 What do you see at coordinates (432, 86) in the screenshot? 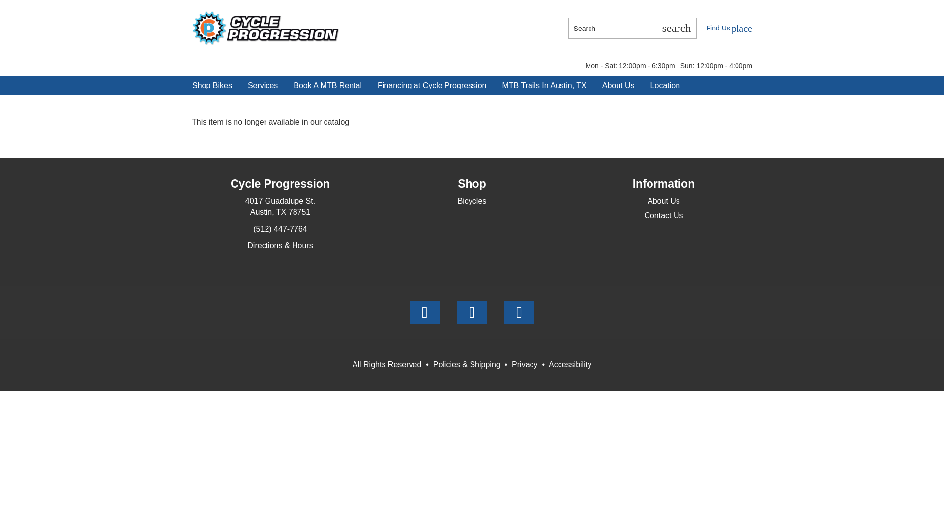
I see `Financing at Cycle Progression` at bounding box center [432, 86].